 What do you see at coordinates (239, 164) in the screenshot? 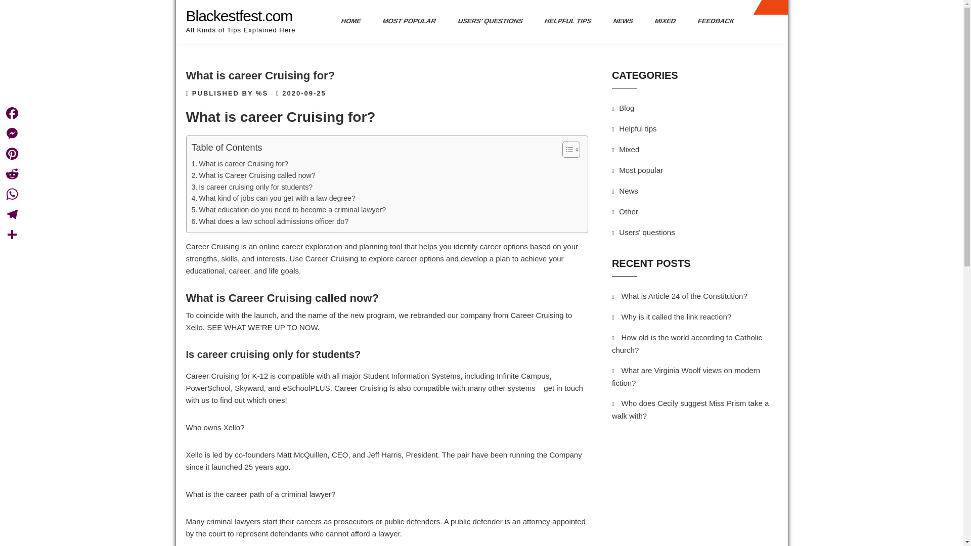
I see `What is career Cruising for?` at bounding box center [239, 164].